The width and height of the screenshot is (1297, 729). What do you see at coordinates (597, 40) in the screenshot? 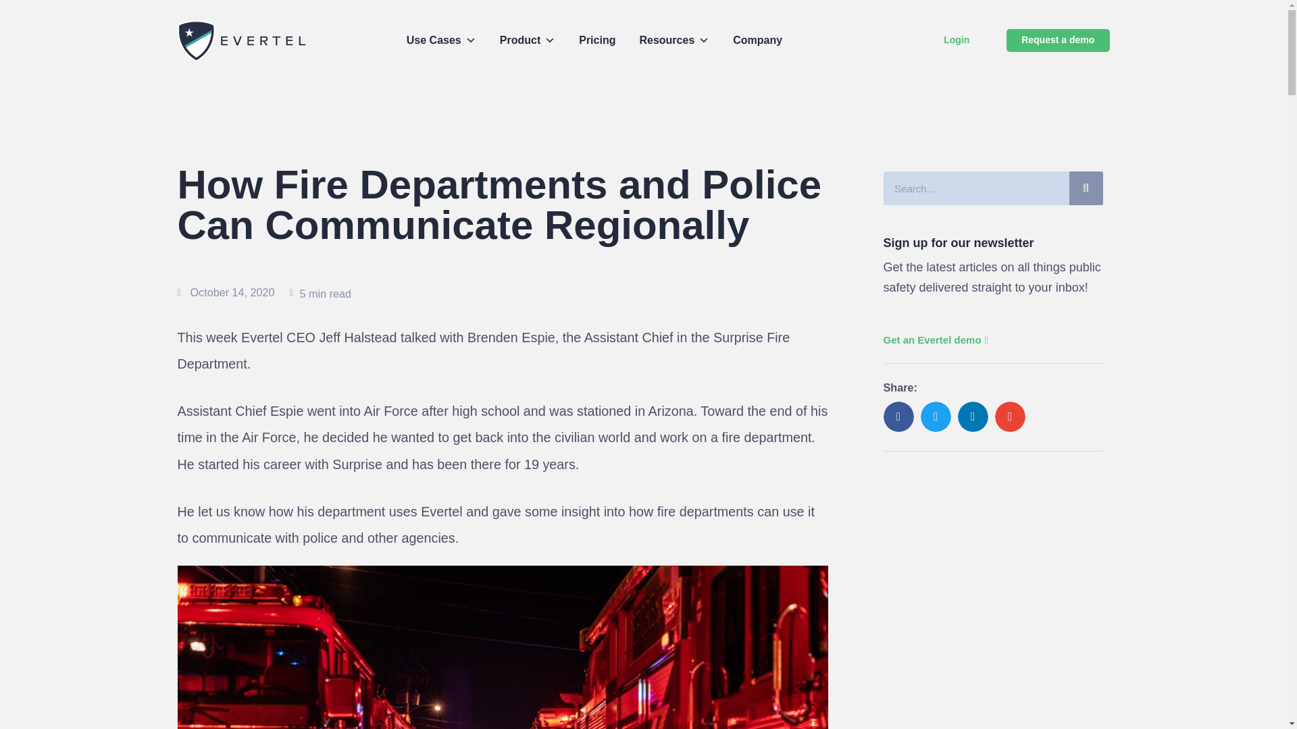
I see `Pricing` at bounding box center [597, 40].